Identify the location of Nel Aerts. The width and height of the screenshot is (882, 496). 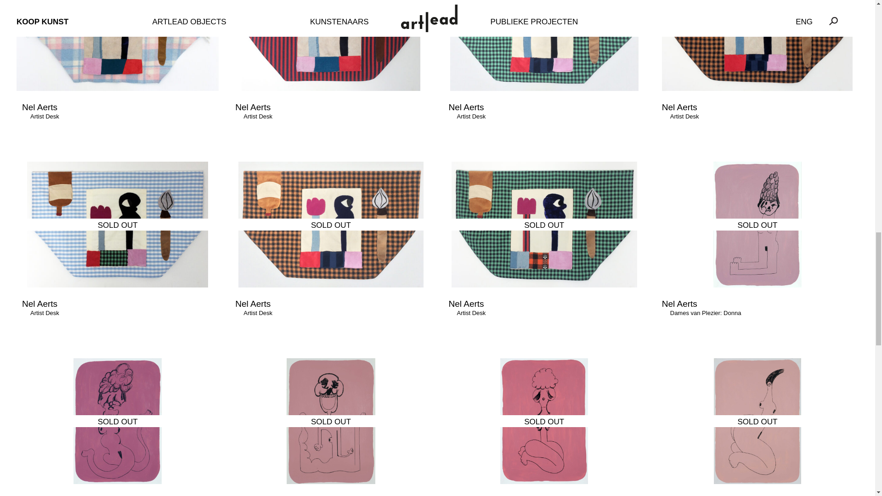
(466, 107).